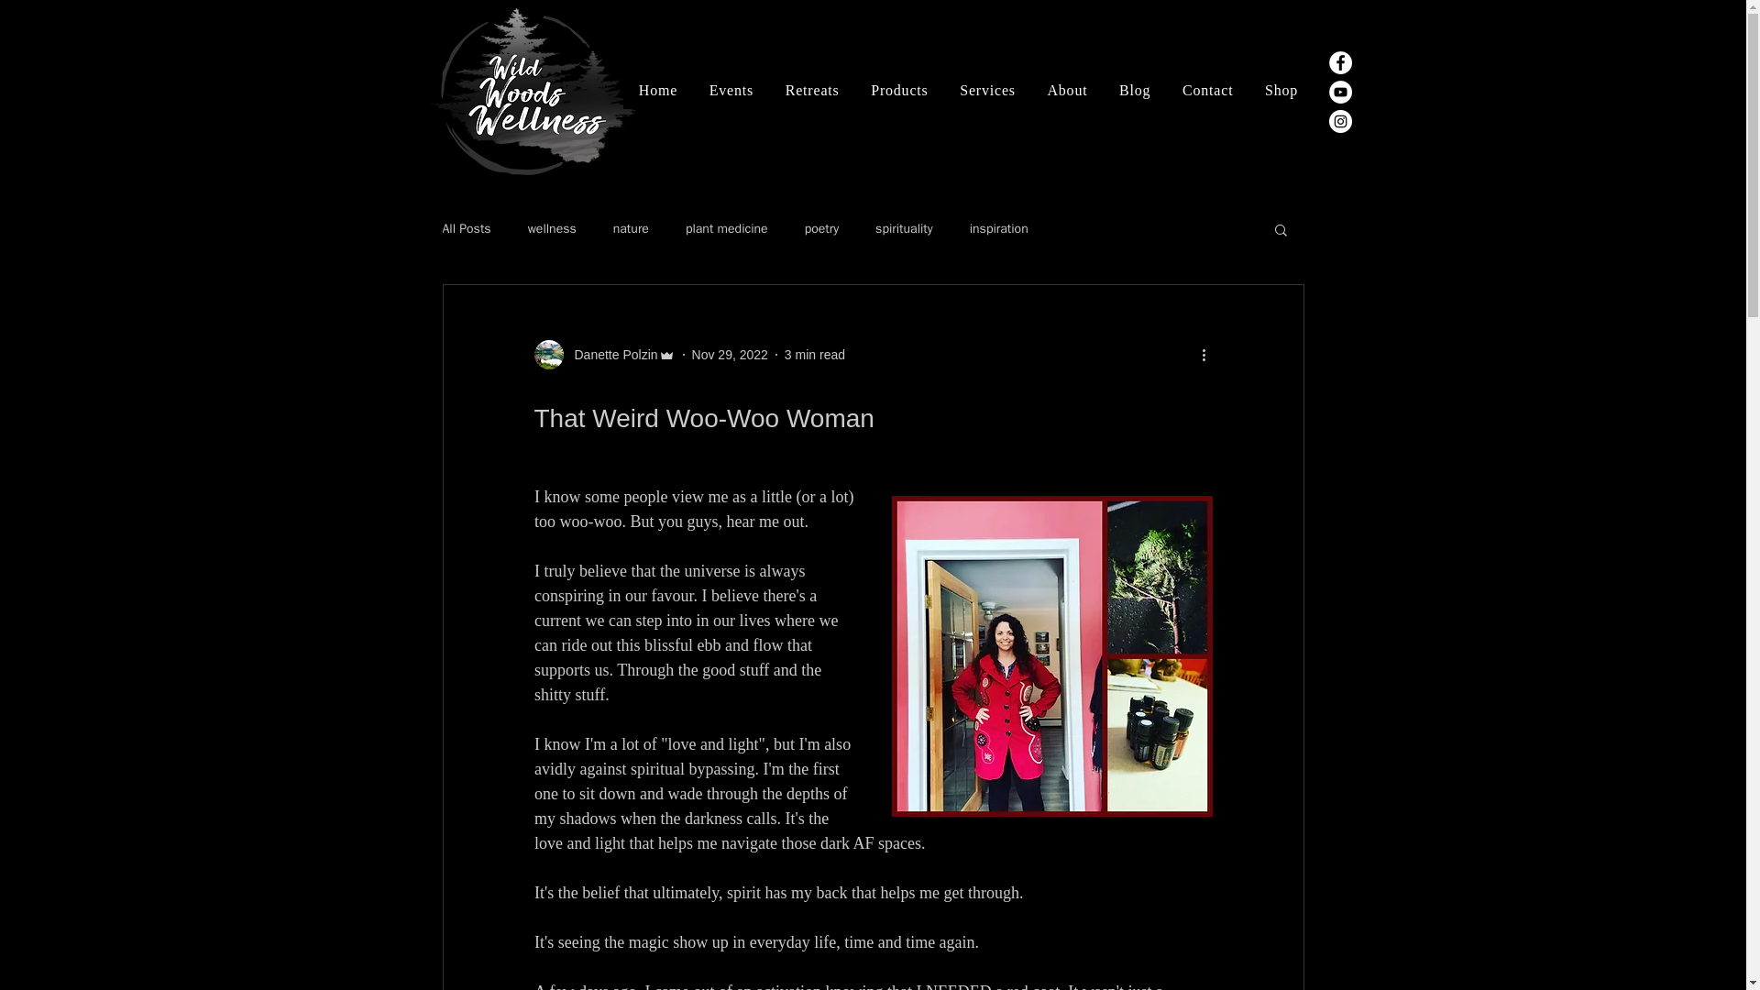  Describe the element at coordinates (610, 354) in the screenshot. I see `Danette Polzin` at that location.